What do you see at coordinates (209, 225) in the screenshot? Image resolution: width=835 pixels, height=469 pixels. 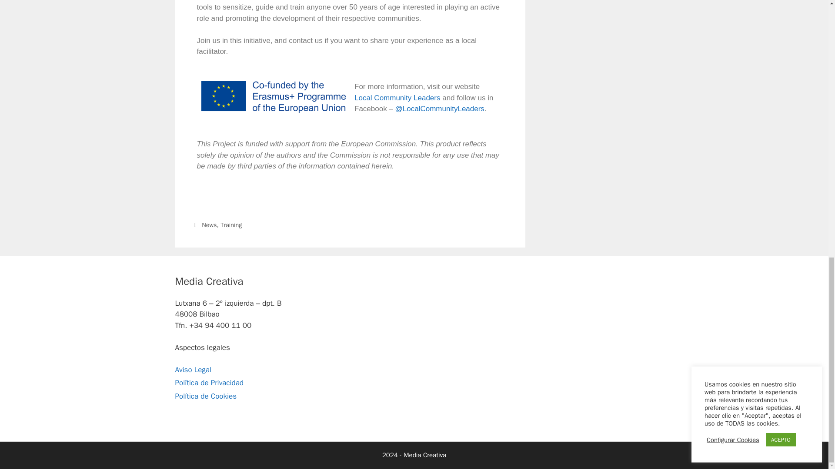 I see `News` at bounding box center [209, 225].